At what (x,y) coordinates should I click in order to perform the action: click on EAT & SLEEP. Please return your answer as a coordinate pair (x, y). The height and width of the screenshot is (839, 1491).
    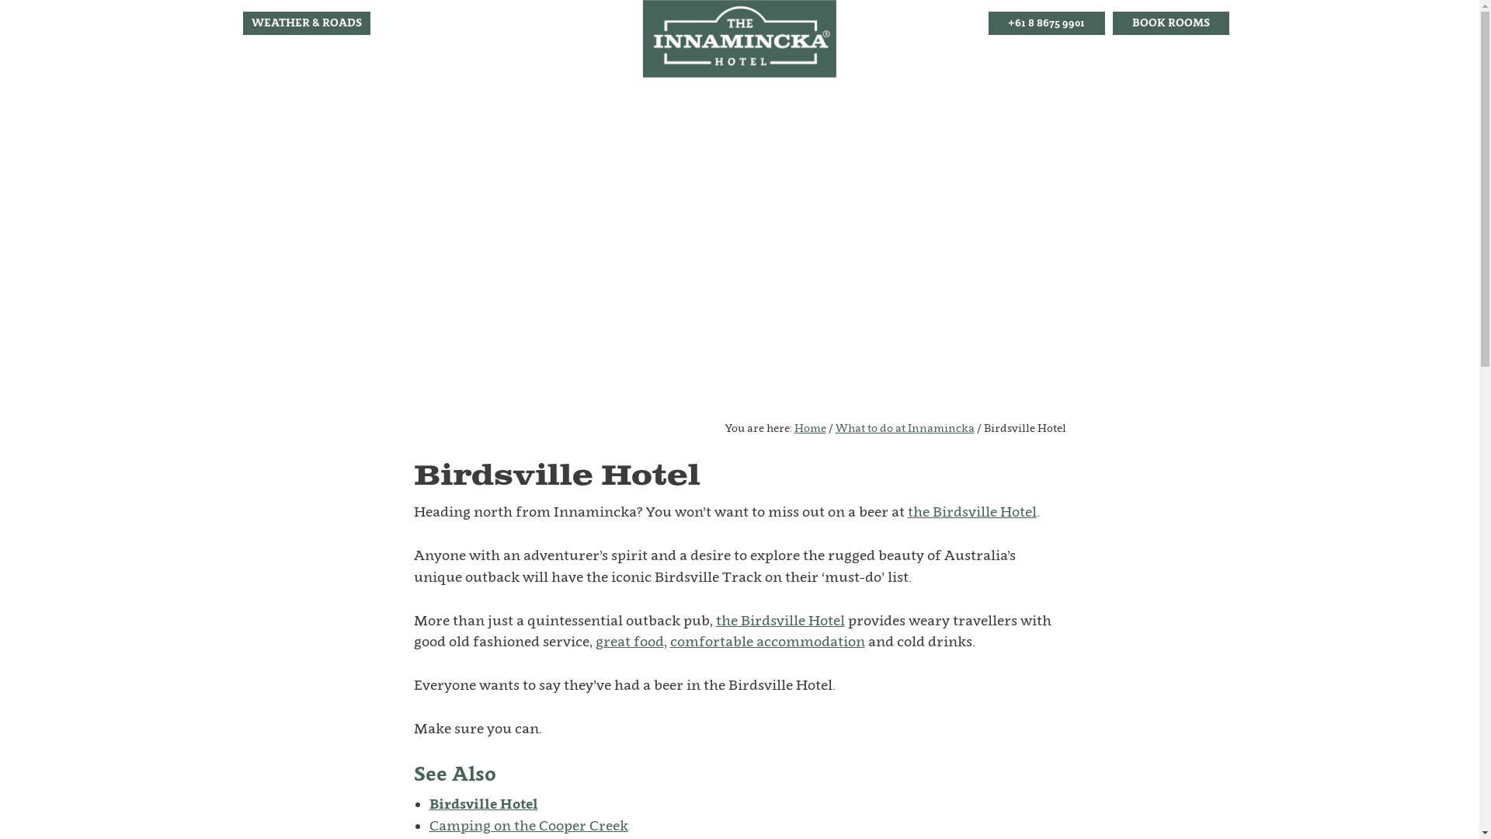
    Looking at the image, I should click on (415, 64).